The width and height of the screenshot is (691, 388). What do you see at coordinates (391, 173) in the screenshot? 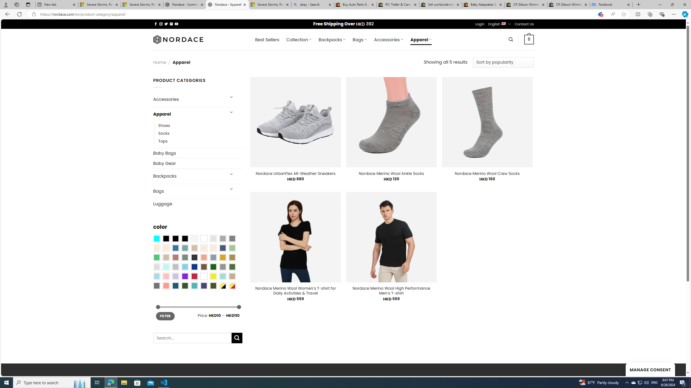
I see `Nordace Merino Wool Ankle Socks` at bounding box center [391, 173].